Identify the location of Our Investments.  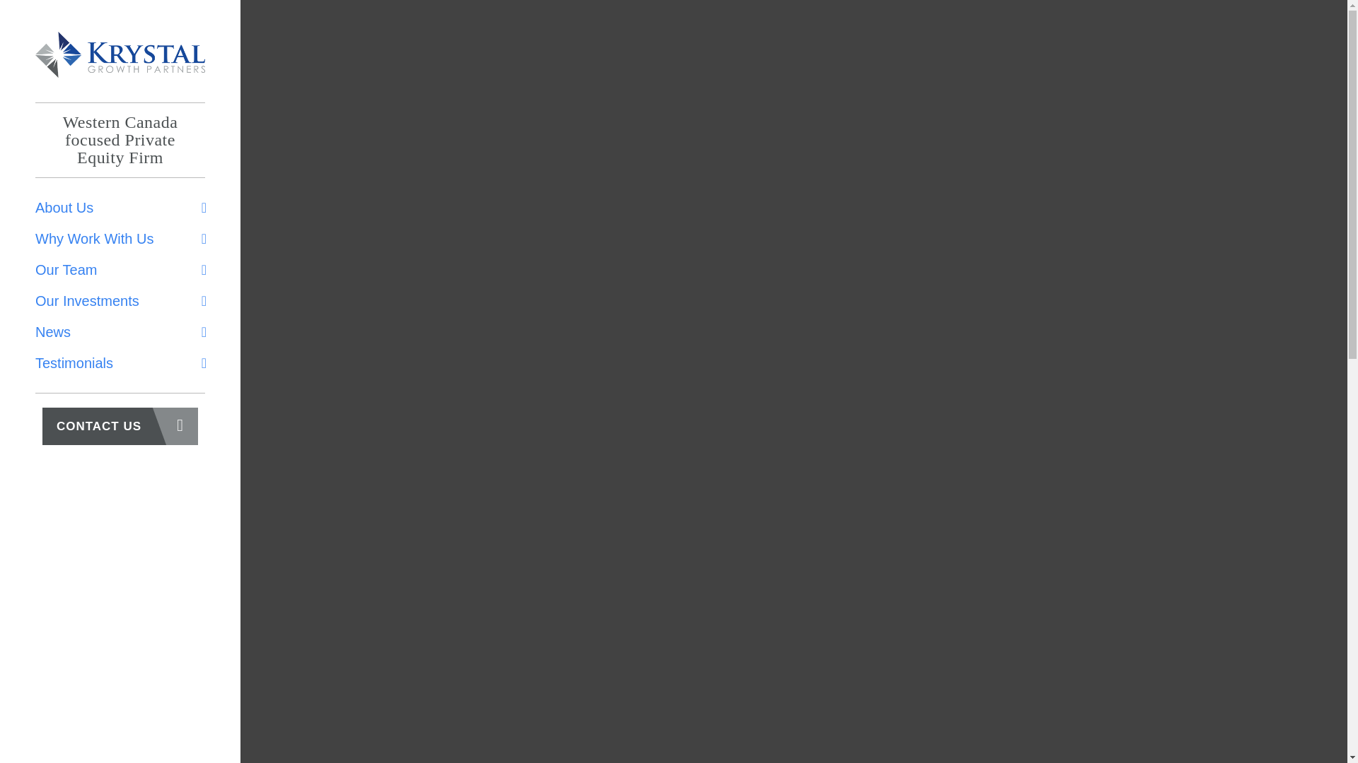
(120, 301).